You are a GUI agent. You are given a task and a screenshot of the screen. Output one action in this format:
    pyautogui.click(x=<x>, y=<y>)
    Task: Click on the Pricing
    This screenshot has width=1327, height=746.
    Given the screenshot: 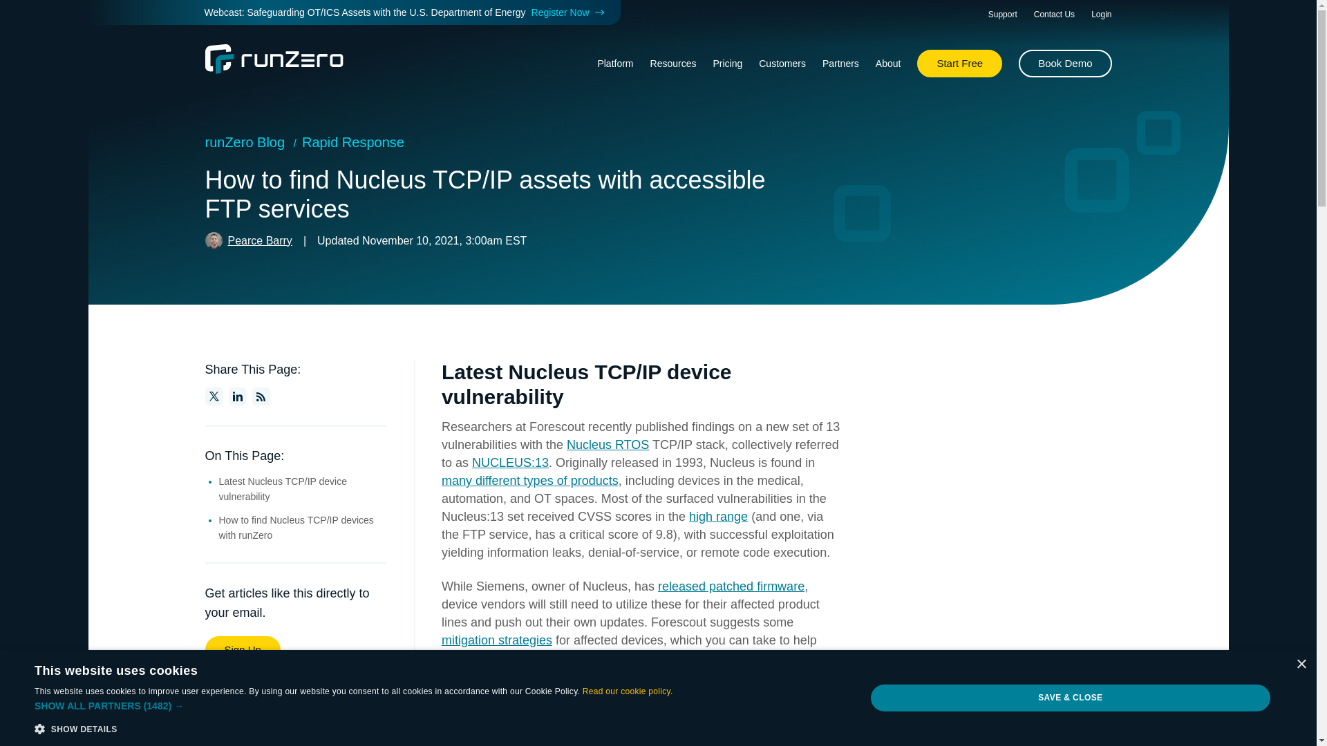 What is the action you would take?
    pyautogui.click(x=727, y=64)
    